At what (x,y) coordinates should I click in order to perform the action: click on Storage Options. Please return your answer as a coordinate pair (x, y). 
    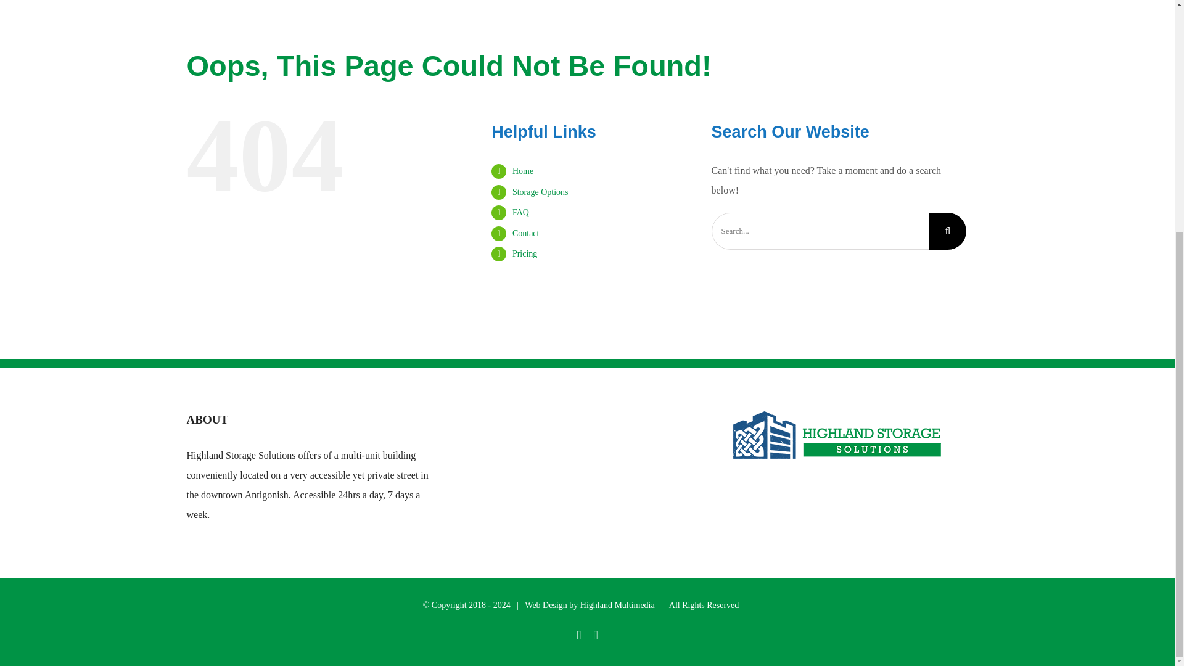
    Looking at the image, I should click on (540, 191).